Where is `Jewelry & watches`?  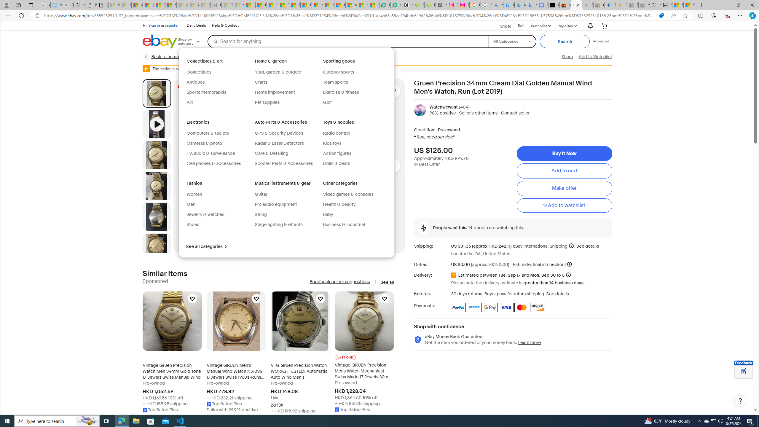
Jewelry & watches is located at coordinates (206, 214).